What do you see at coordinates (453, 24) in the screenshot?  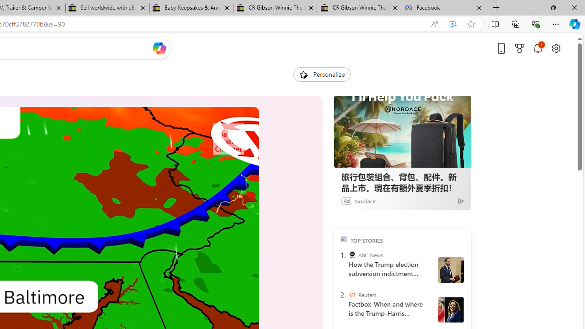 I see `Enhance video` at bounding box center [453, 24].